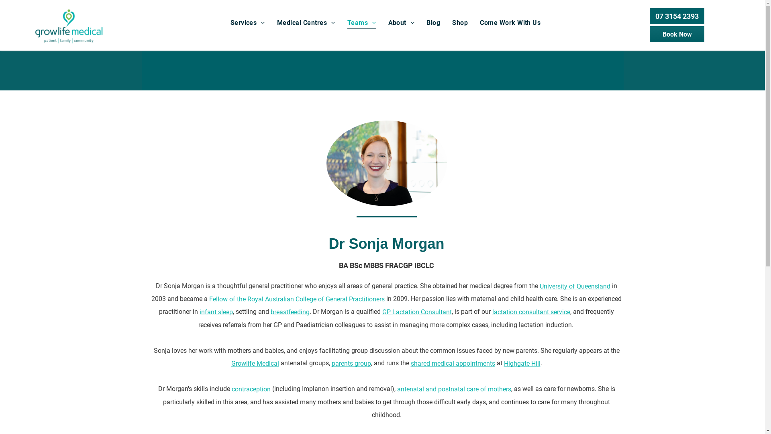 Image resolution: width=771 pixels, height=434 pixels. What do you see at coordinates (386, 163) in the screenshot?
I see `Dr Sonja Morgan` at bounding box center [386, 163].